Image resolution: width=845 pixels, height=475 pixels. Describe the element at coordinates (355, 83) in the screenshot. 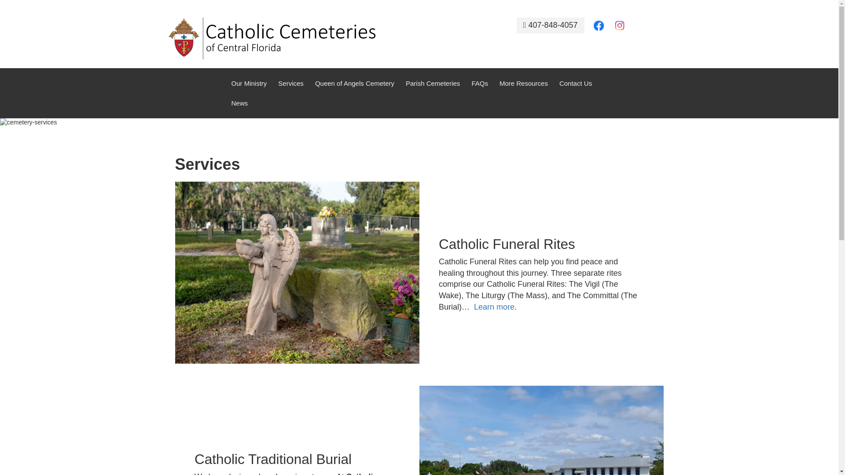

I see `Queen of Angels Cemetery` at that location.